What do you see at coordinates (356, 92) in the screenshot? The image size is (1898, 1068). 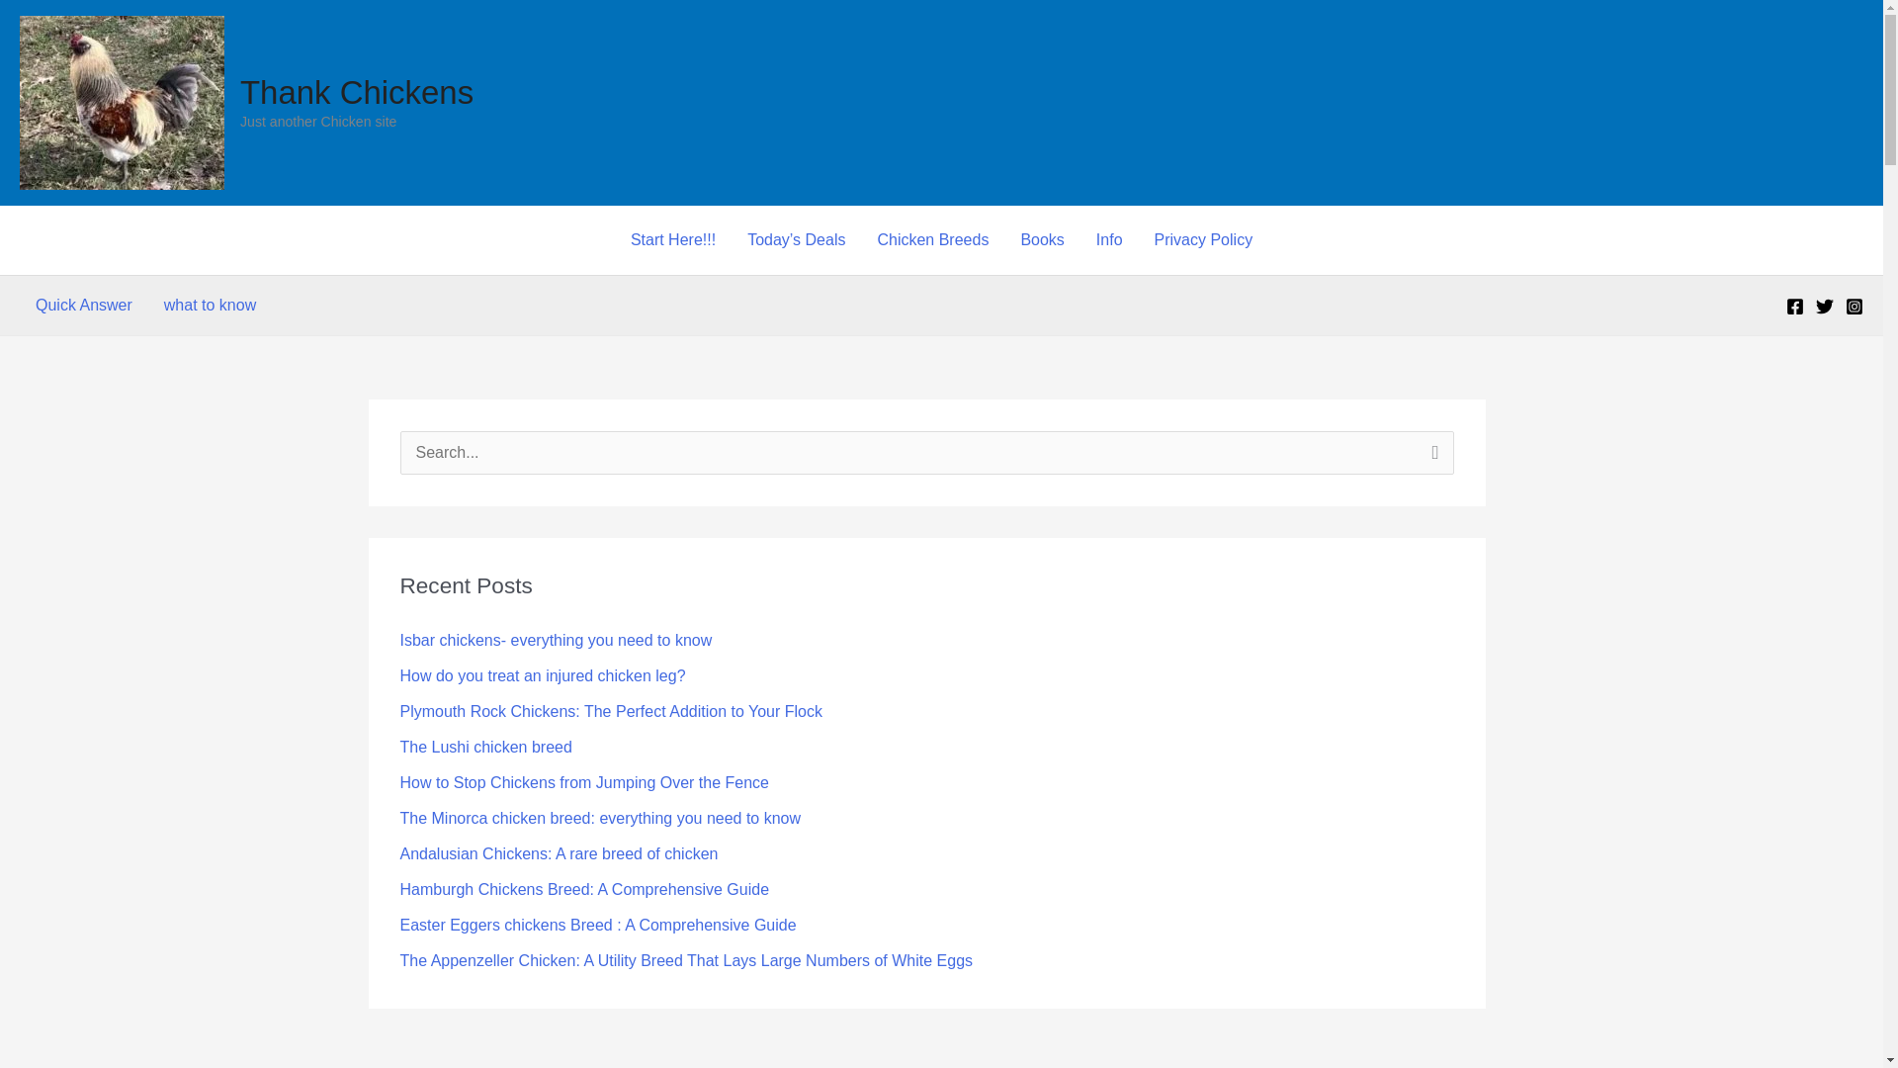 I see `Thank Chickens` at bounding box center [356, 92].